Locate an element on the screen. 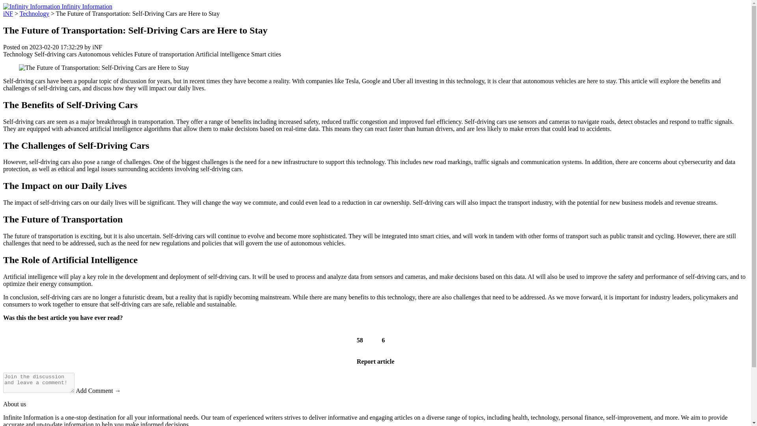  Artificial intelligence is located at coordinates (222, 54).